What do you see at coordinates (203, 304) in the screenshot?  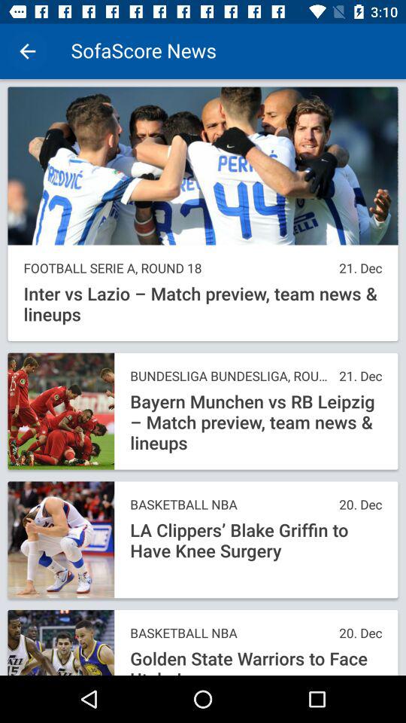 I see `scroll to the inter vs lazio icon` at bounding box center [203, 304].